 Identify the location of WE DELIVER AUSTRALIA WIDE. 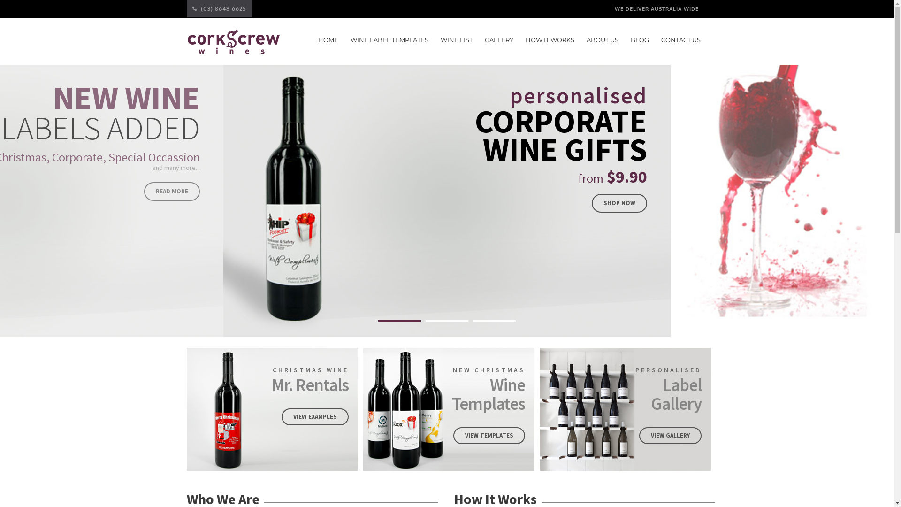
(656, 9).